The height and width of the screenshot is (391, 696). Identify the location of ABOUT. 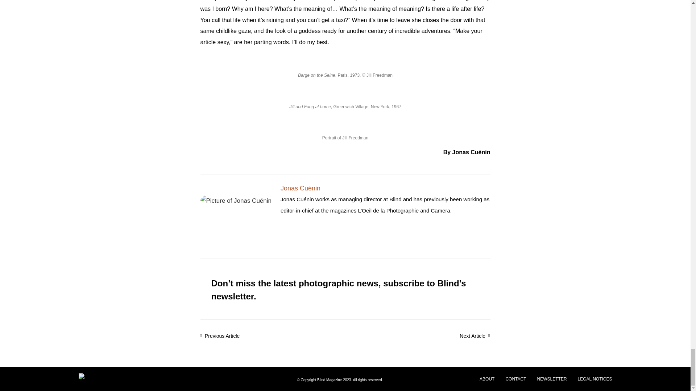
(486, 379).